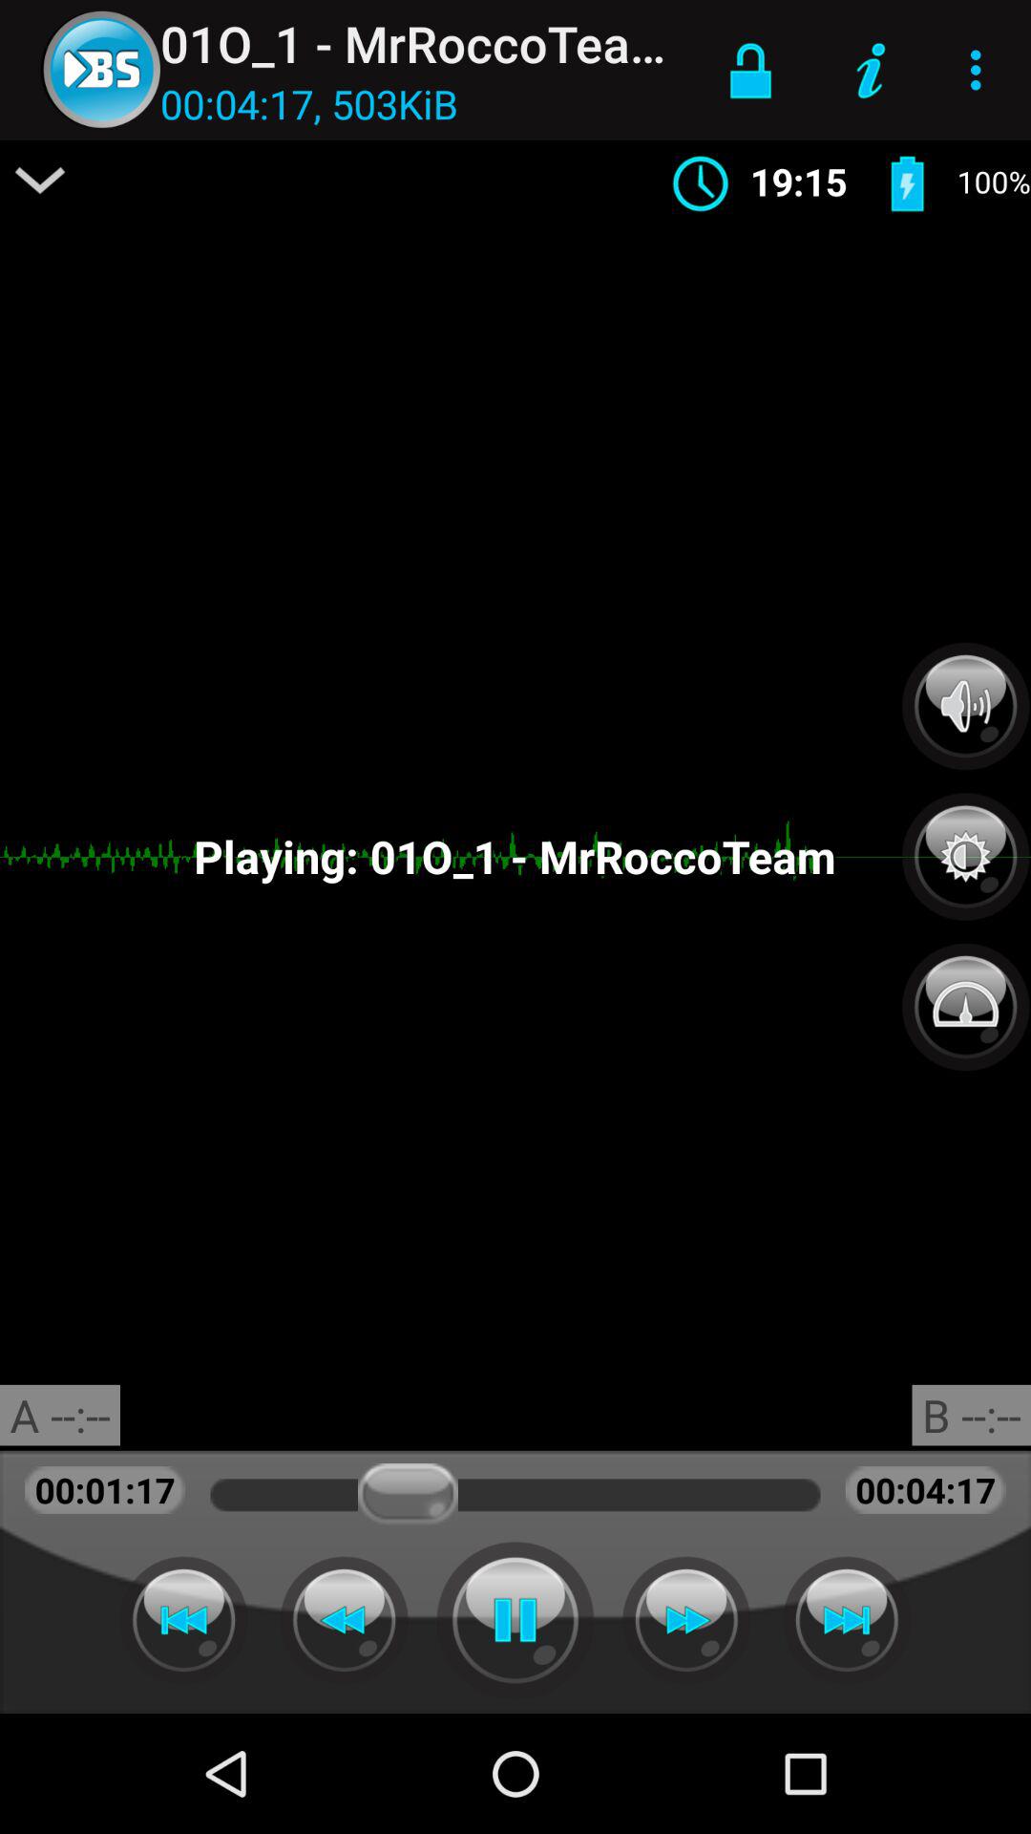 This screenshot has height=1834, width=1031. Describe the element at coordinates (686, 1620) in the screenshot. I see `next` at that location.